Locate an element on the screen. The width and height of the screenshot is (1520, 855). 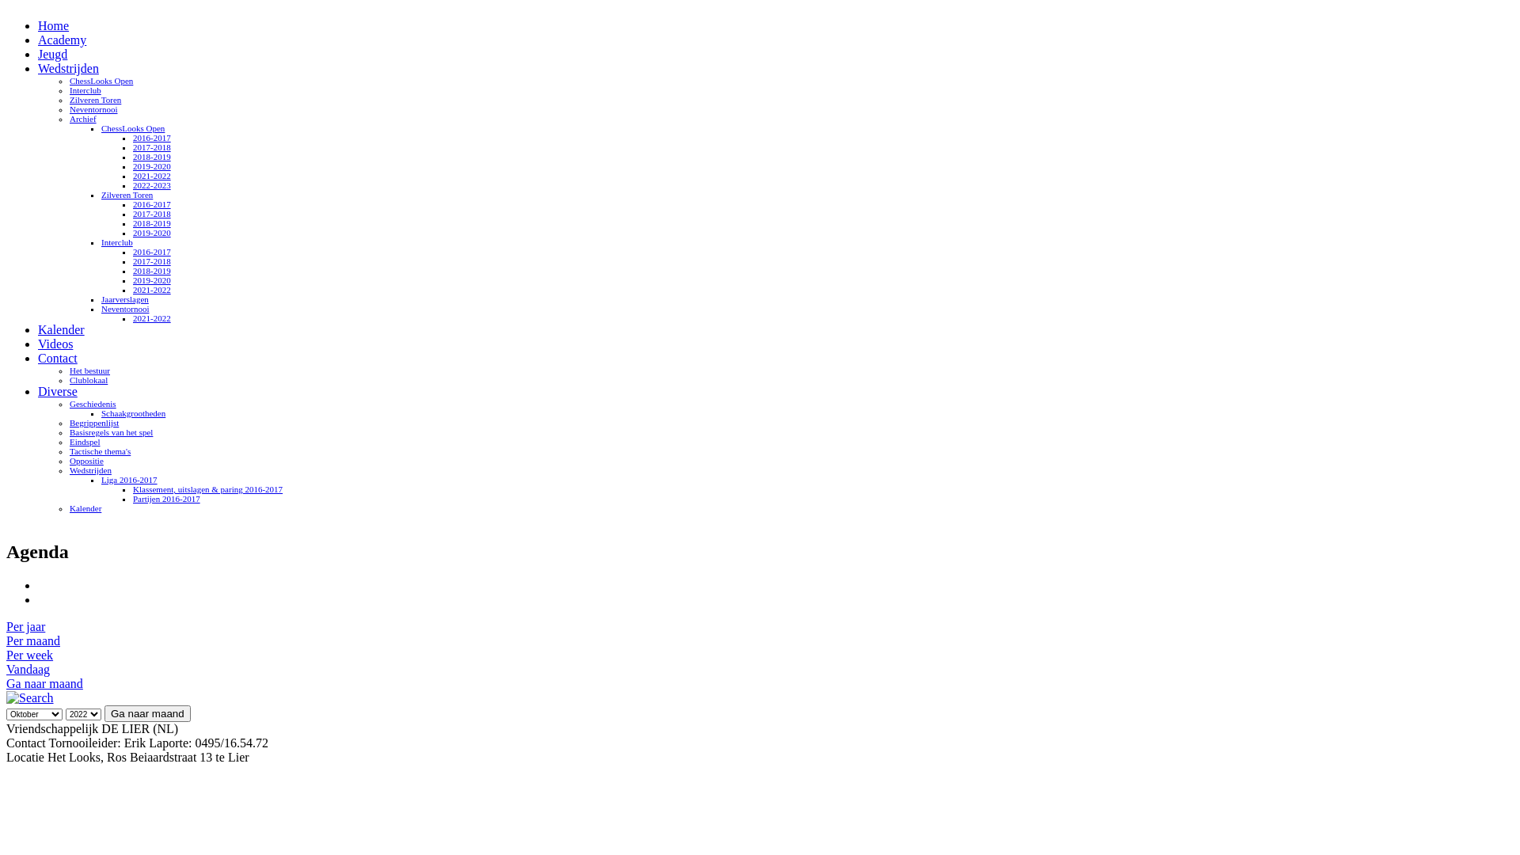
2016-2017 is located at coordinates (152, 252).